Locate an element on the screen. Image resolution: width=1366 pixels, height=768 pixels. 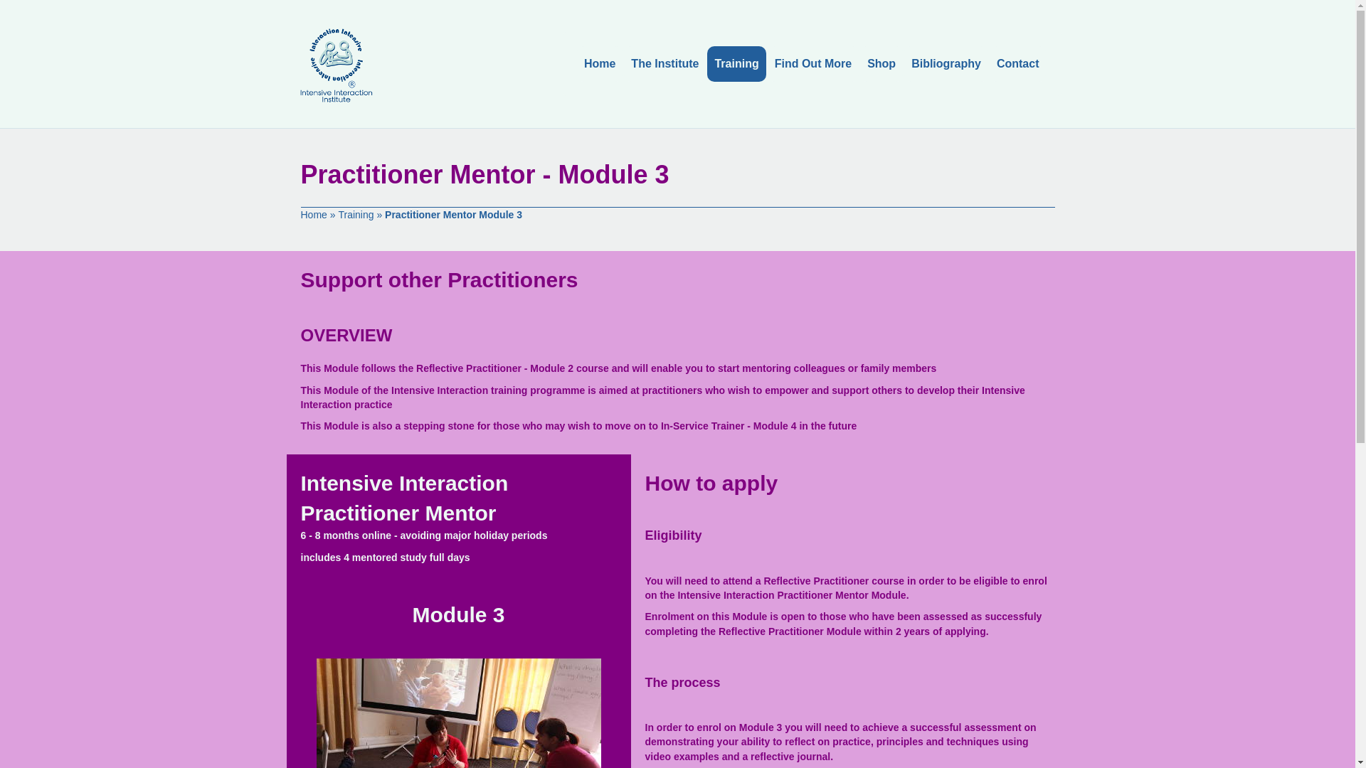
Shop is located at coordinates (881, 63).